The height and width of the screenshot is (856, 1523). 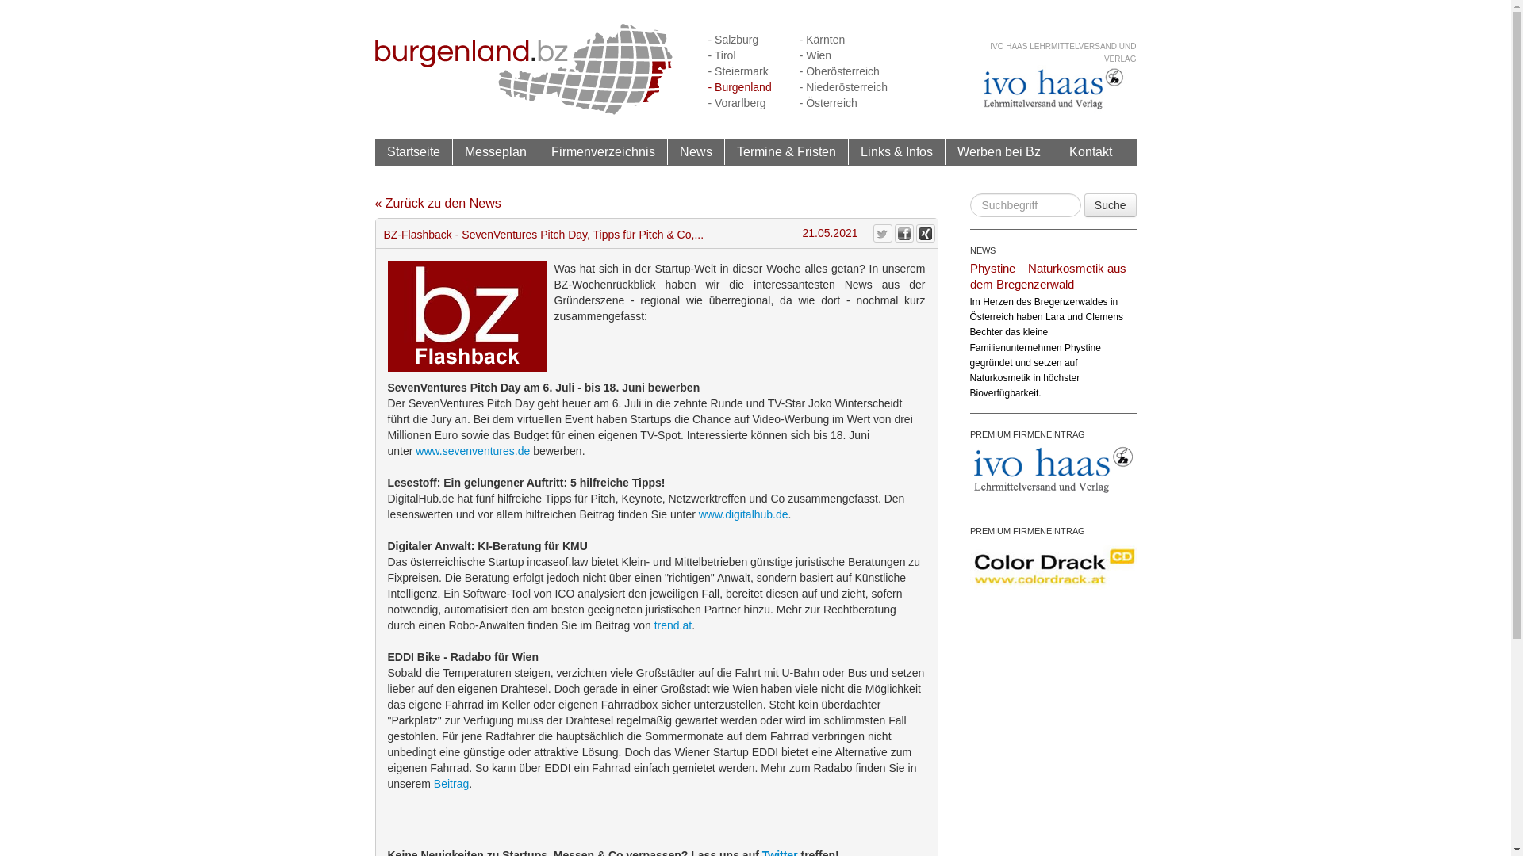 What do you see at coordinates (925, 233) in the screenshot?
I see `Teilen` at bounding box center [925, 233].